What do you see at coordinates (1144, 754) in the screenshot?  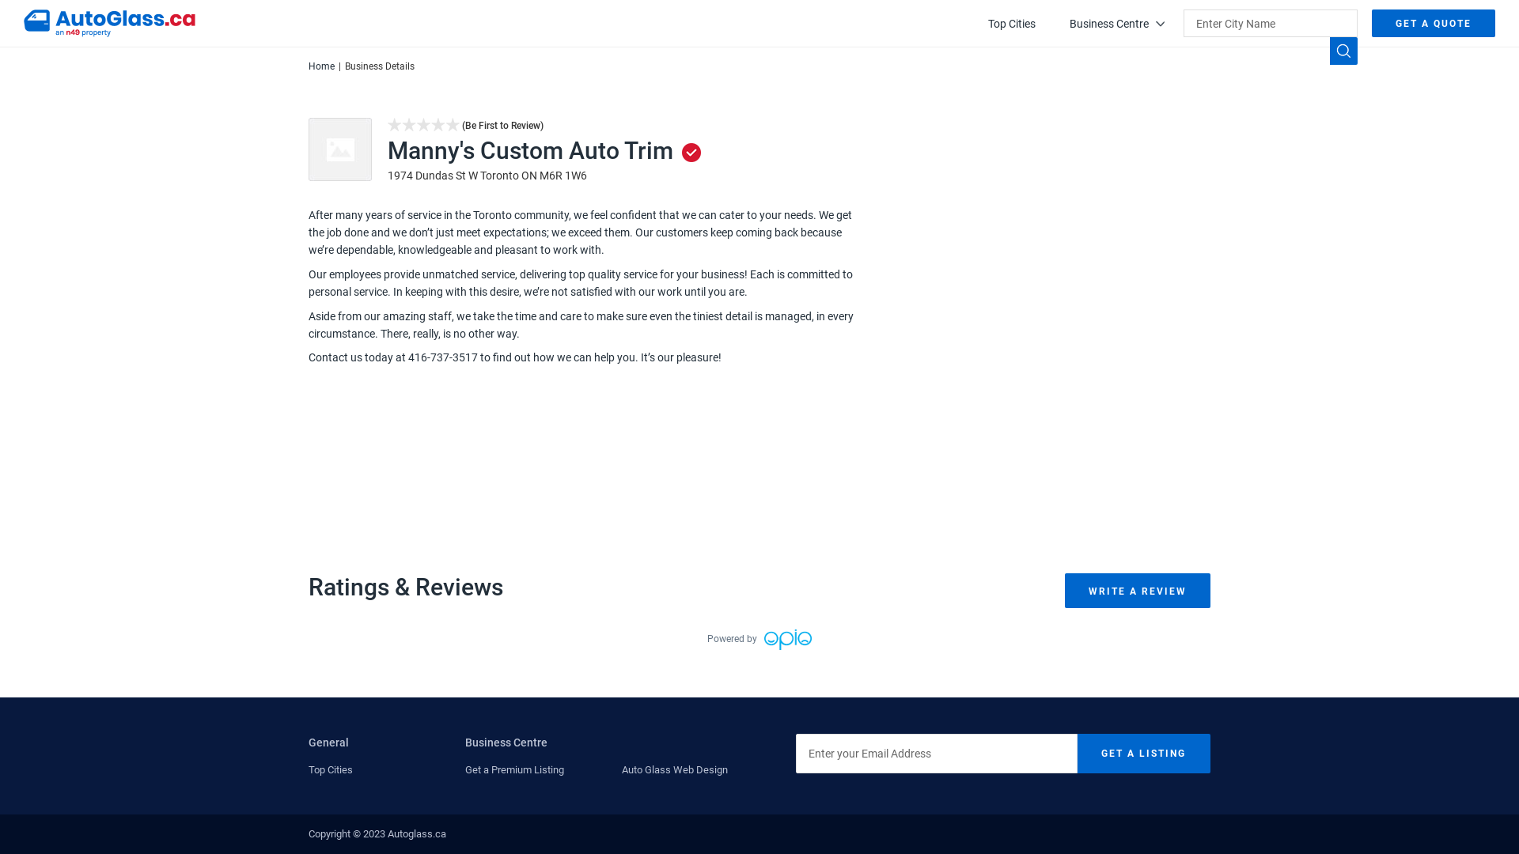 I see `GET A LISTING` at bounding box center [1144, 754].